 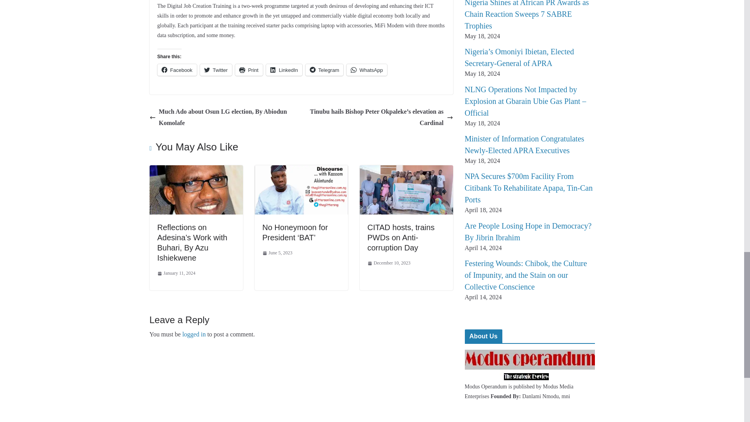 I want to click on Click to share on Telegram, so click(x=324, y=70).